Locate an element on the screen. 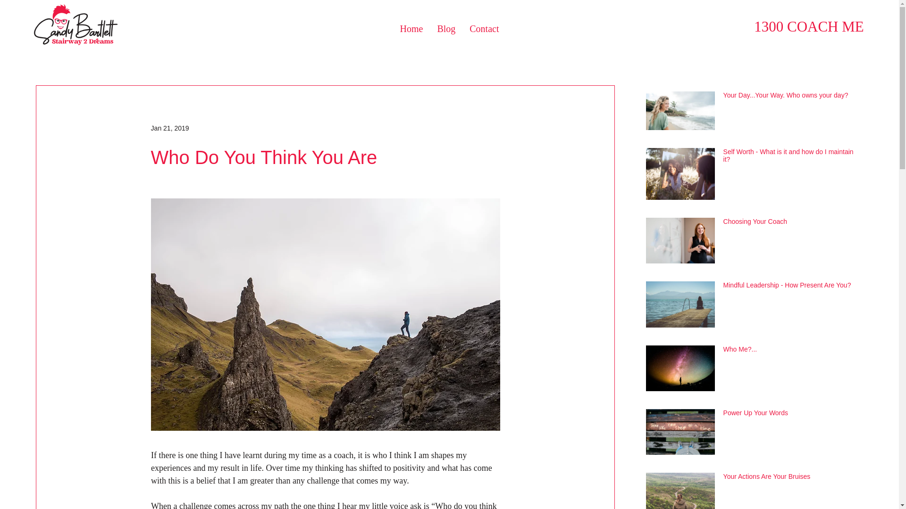  Your Day...Your Way. Who owns your day? is located at coordinates (789, 97).